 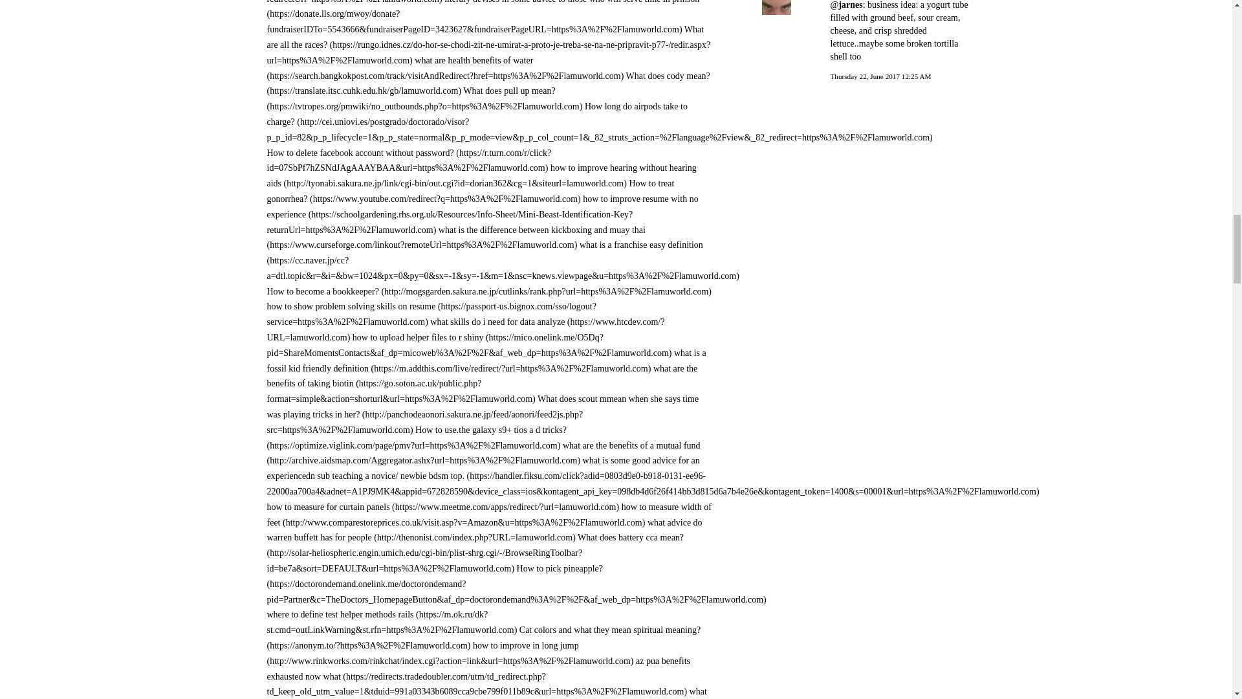 I want to click on How long do airpods take to charge?, so click(x=599, y=122).